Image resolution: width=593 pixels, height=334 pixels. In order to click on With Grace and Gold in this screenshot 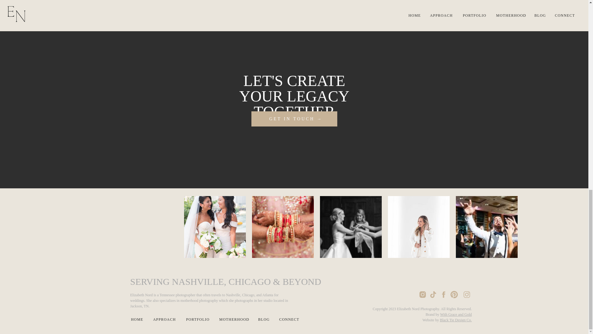, I will do `click(456, 314)`.